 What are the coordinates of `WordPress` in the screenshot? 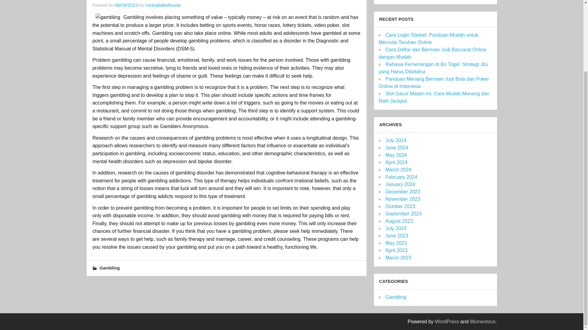 It's located at (447, 321).